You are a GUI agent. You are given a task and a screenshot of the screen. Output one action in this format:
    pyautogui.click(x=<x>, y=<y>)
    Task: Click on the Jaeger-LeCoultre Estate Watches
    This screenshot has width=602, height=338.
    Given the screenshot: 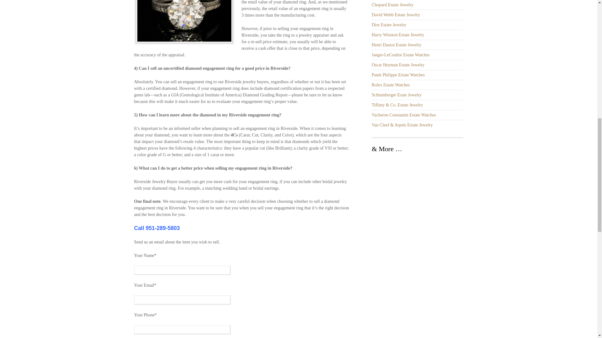 What is the action you would take?
    pyautogui.click(x=400, y=55)
    